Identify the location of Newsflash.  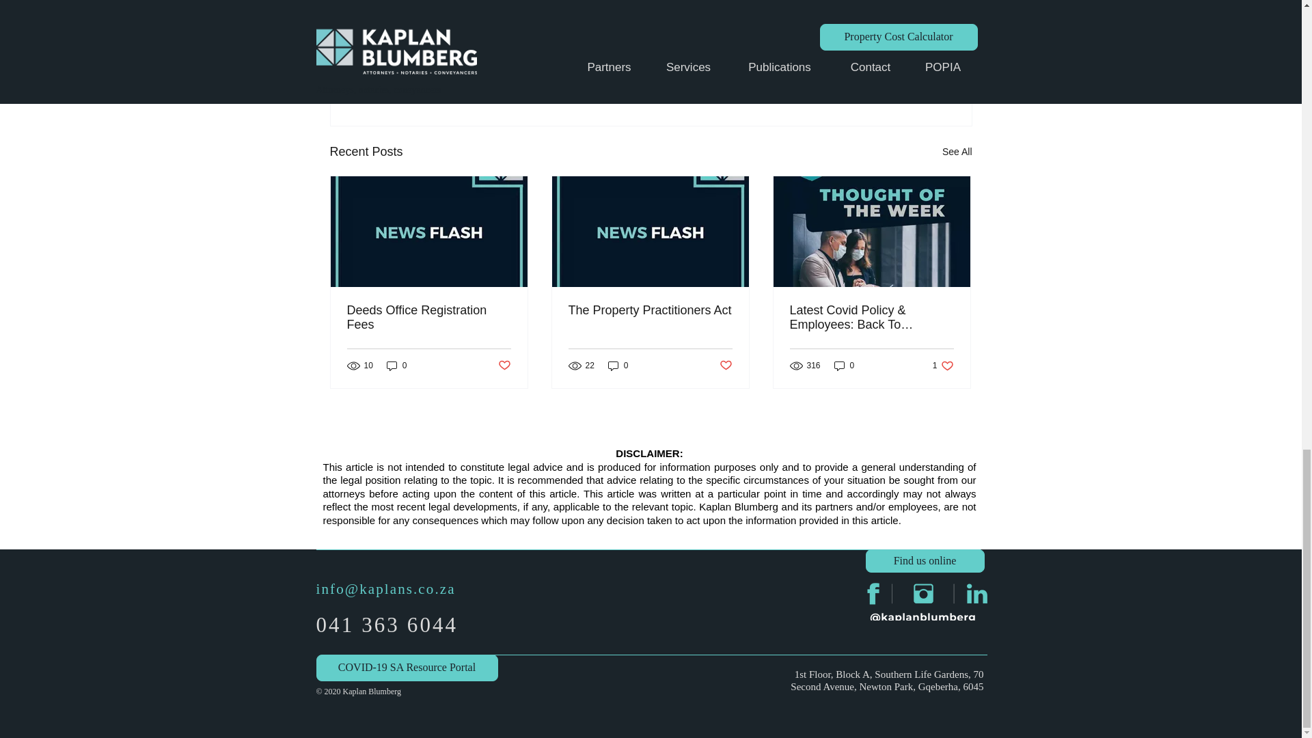
(823, 37).